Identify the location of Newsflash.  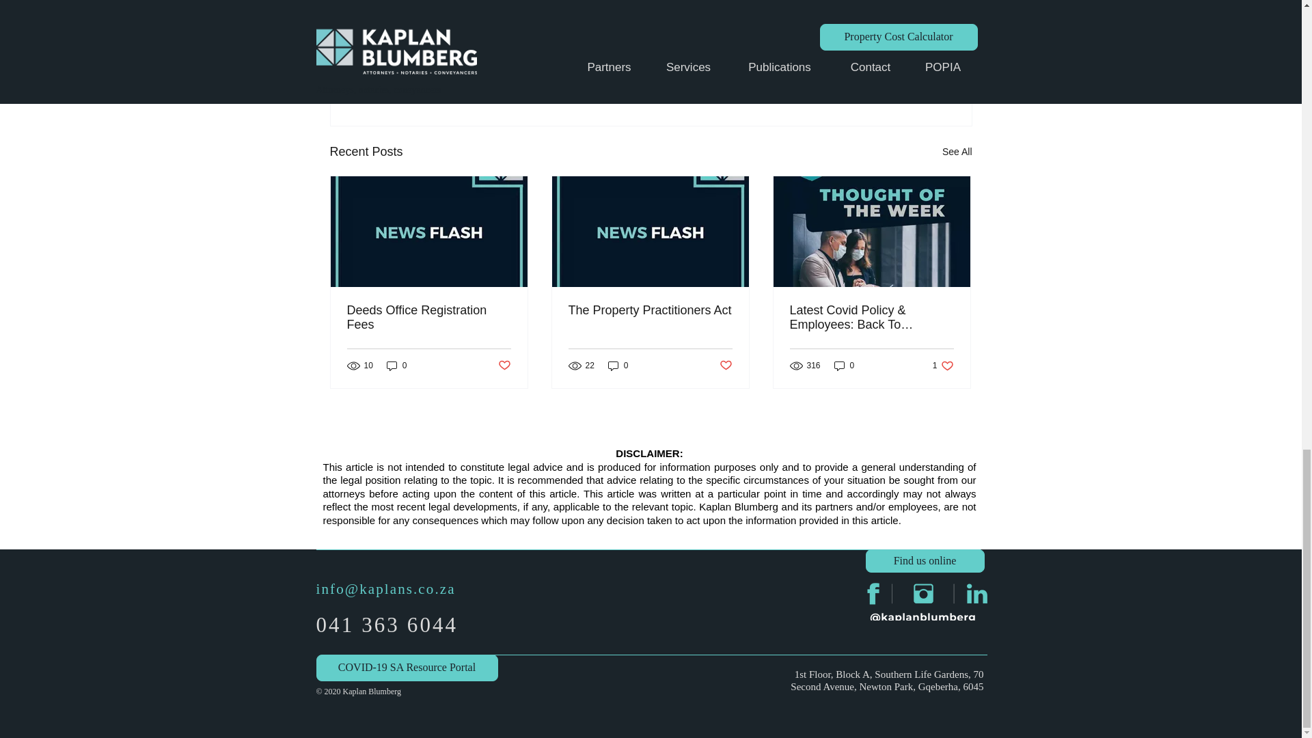
(823, 37).